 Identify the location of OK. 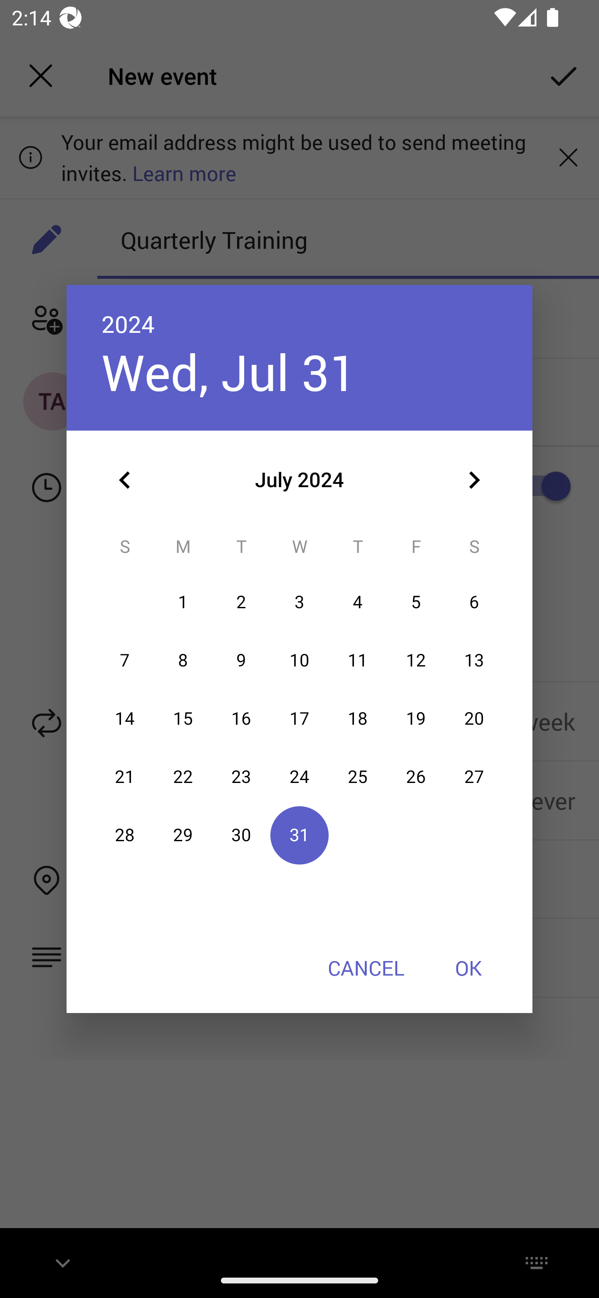
(468, 968).